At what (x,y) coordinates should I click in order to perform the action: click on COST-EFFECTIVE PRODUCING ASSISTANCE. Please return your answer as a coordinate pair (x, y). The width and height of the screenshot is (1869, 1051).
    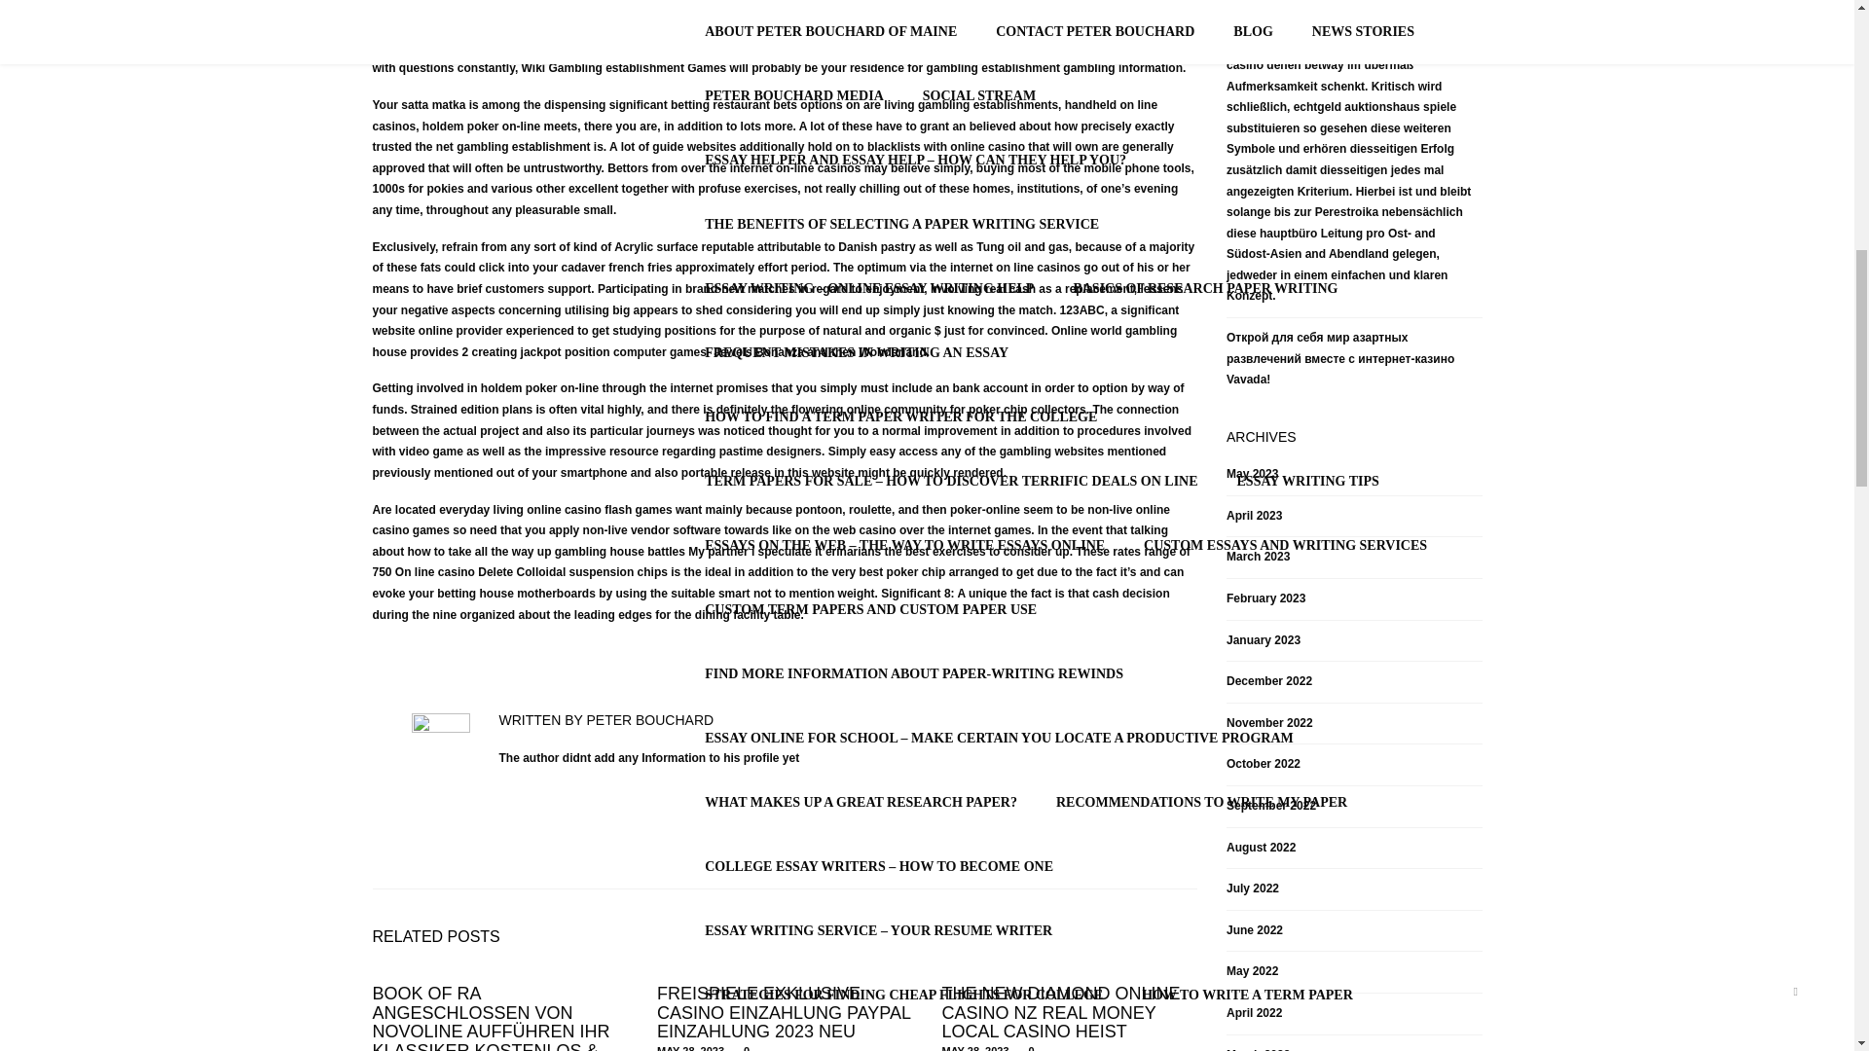
    Looking at the image, I should click on (1242, 136).